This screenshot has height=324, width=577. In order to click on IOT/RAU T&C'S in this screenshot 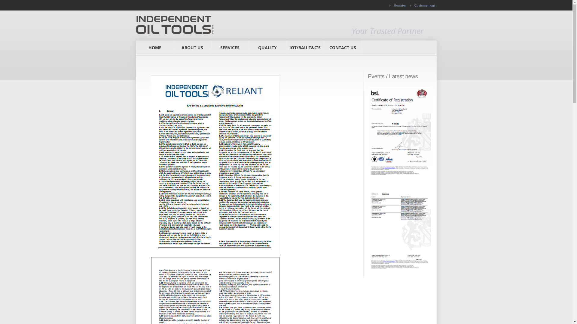, I will do `click(305, 48)`.